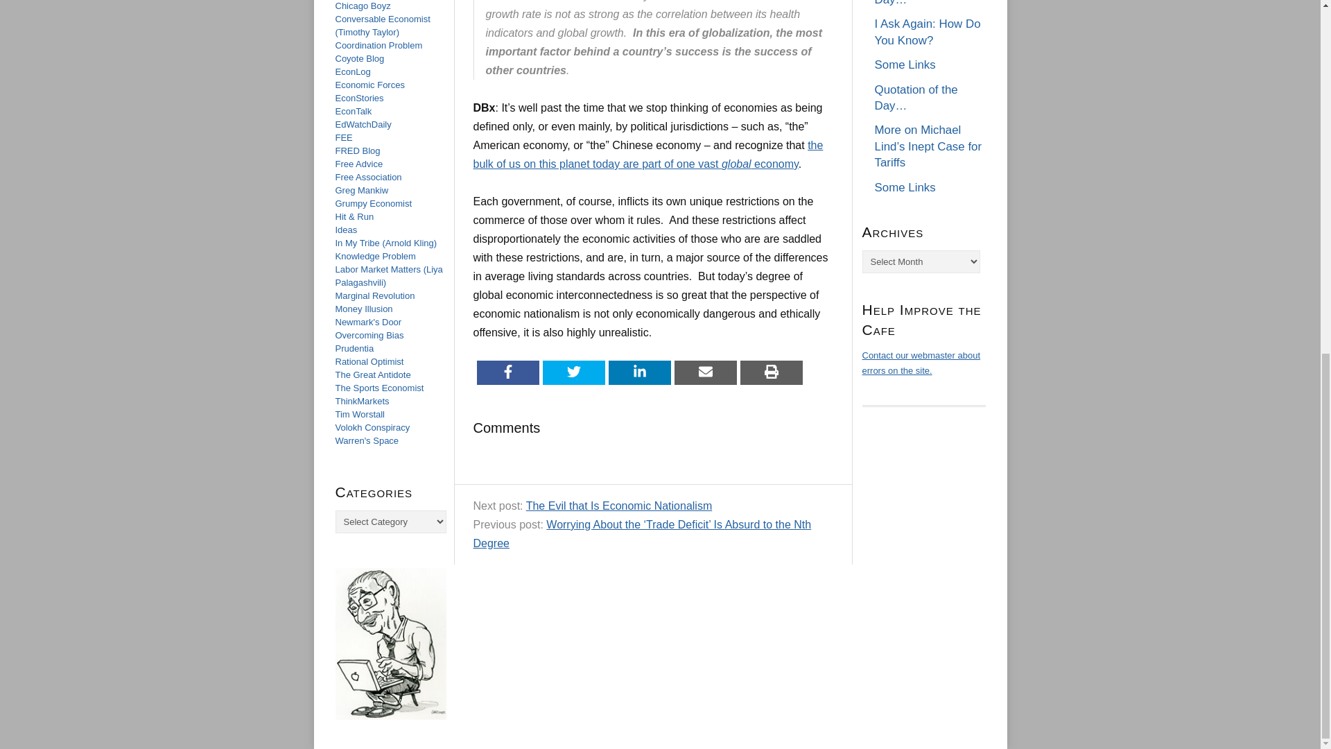 The height and width of the screenshot is (749, 1331). Describe the element at coordinates (368, 178) in the screenshot. I see `Free Association` at that location.